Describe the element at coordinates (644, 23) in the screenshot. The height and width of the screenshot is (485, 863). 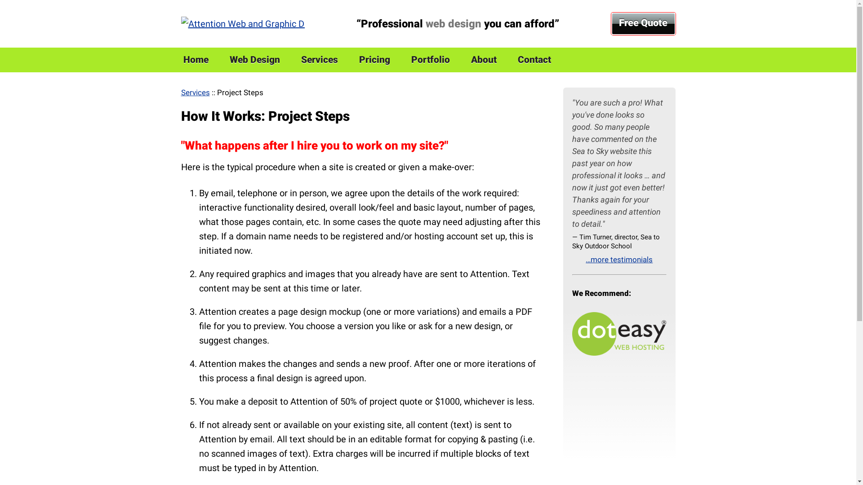
I see `Free Quote` at that location.